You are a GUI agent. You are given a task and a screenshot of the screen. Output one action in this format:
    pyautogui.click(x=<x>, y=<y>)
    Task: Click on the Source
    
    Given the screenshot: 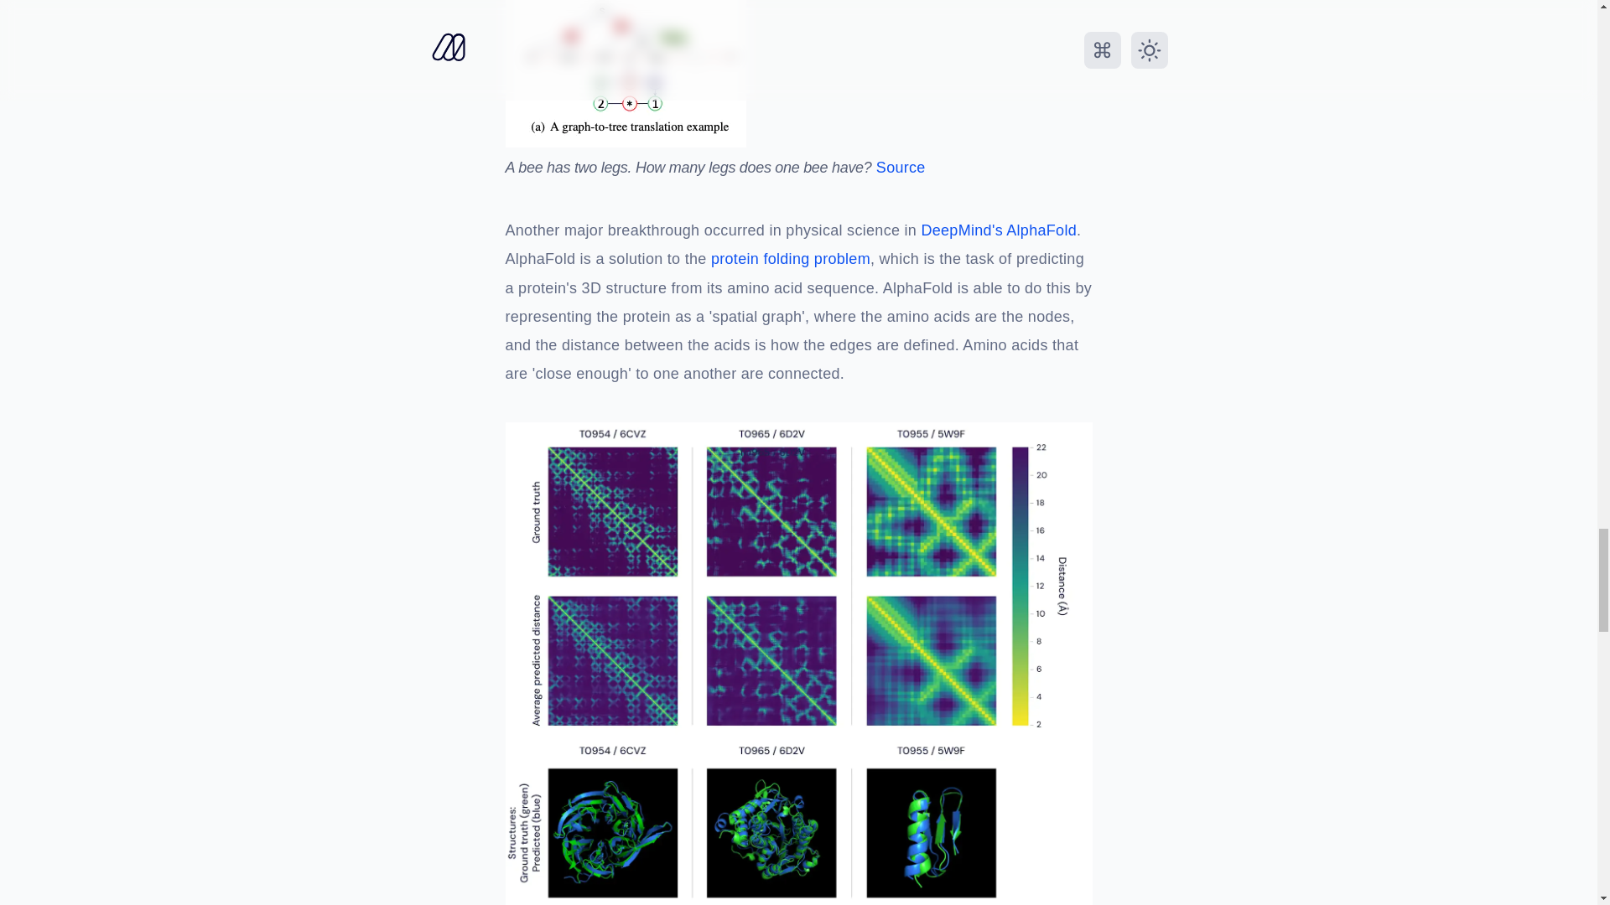 What is the action you would take?
    pyautogui.click(x=901, y=168)
    